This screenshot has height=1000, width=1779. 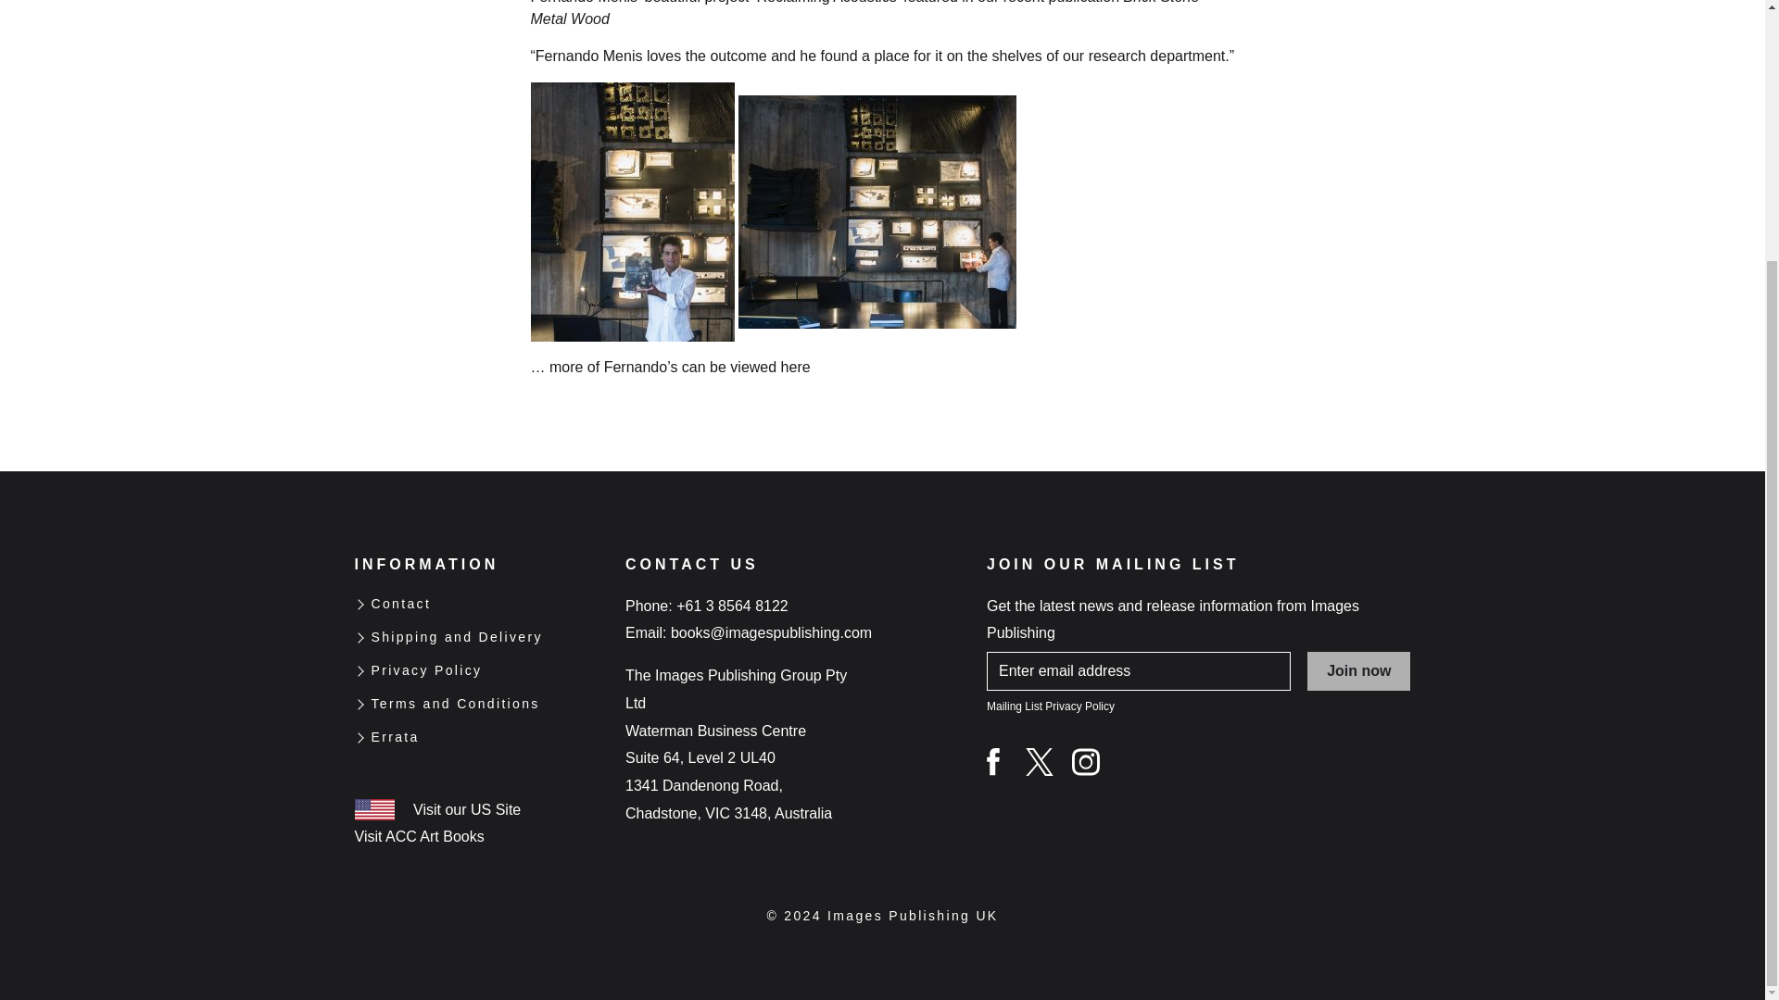 I want to click on Contact, so click(x=400, y=605).